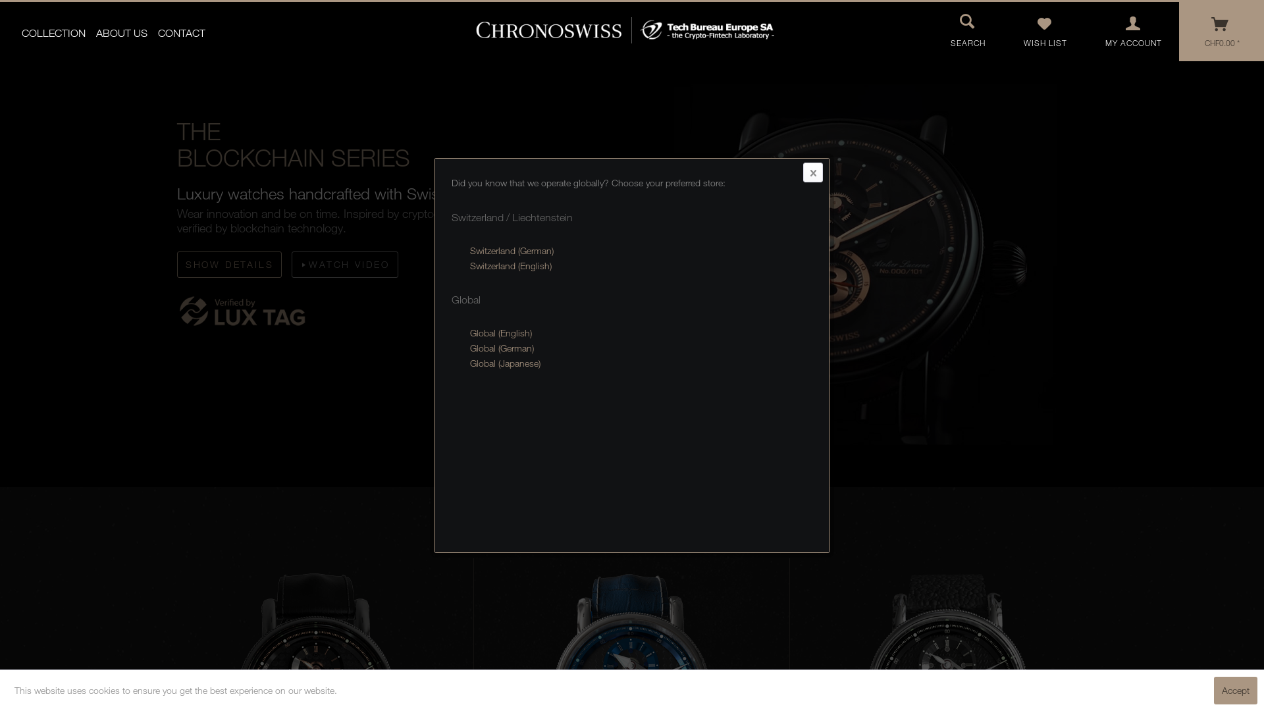 The width and height of the screenshot is (1264, 711). What do you see at coordinates (54, 33) in the screenshot?
I see `COLLECTION` at bounding box center [54, 33].